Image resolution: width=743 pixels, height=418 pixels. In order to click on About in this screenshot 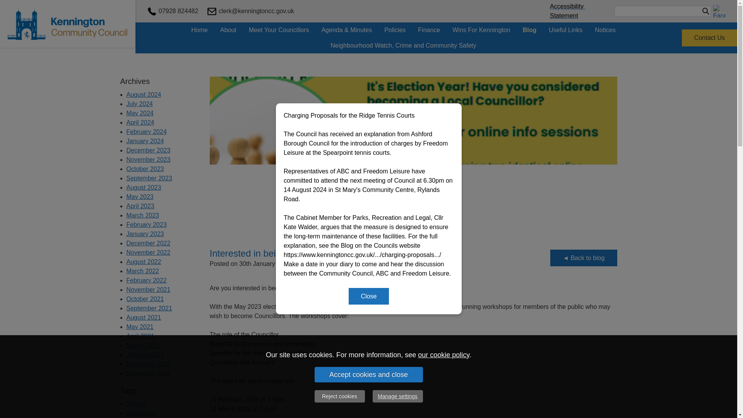, I will do `click(228, 30)`.